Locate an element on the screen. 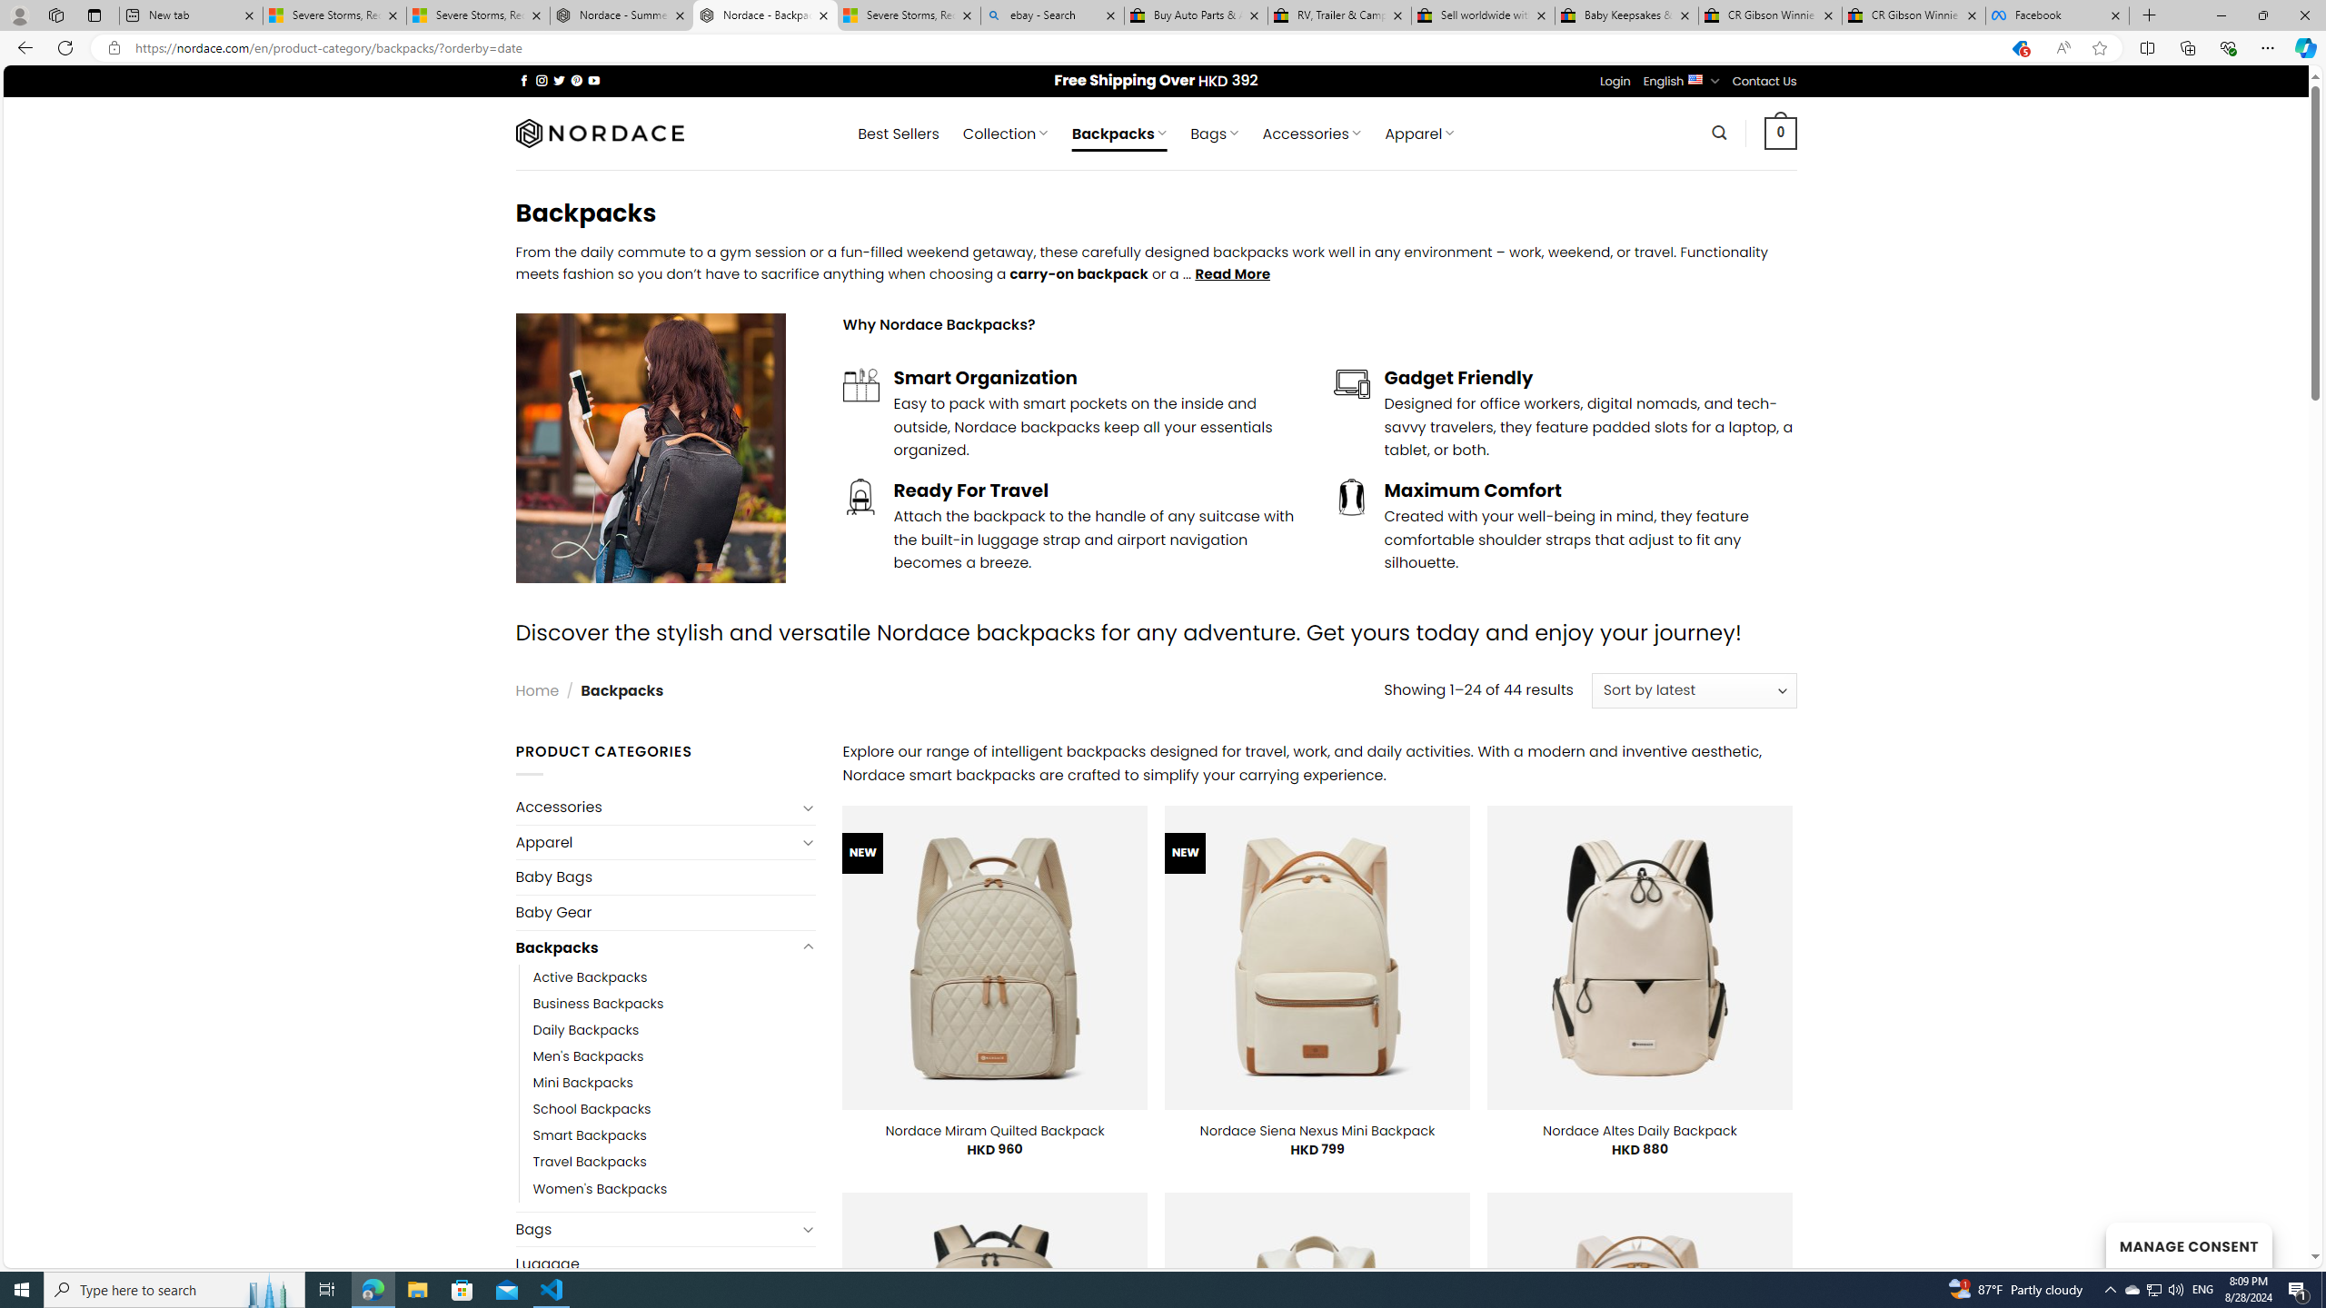 The height and width of the screenshot is (1308, 2326). Home is located at coordinates (536, 689).